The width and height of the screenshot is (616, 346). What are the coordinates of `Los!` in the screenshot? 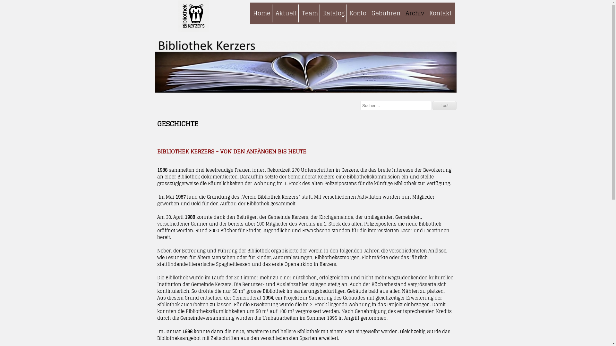 It's located at (445, 106).